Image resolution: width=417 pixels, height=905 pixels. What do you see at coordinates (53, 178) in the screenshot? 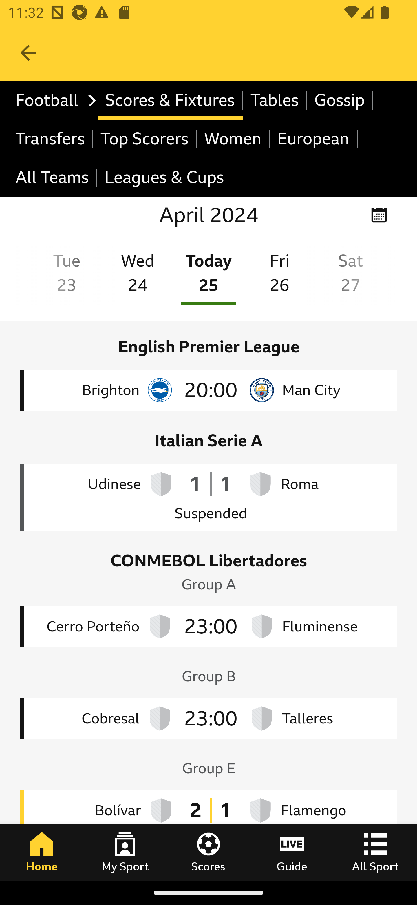
I see `All Teams` at bounding box center [53, 178].